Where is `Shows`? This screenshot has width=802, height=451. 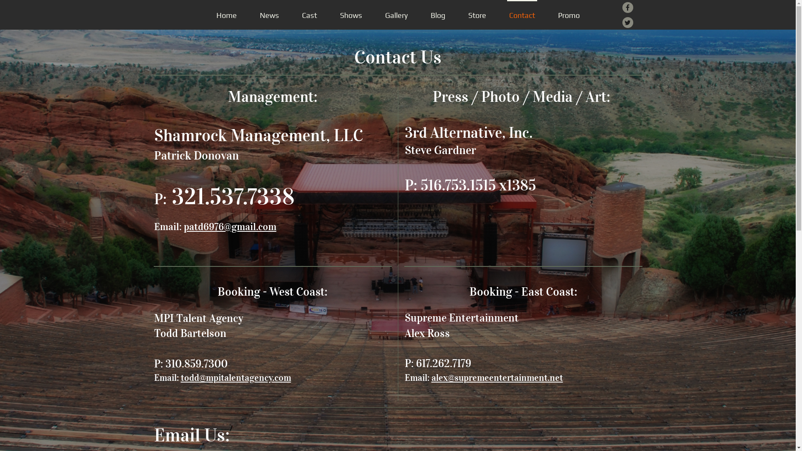 Shows is located at coordinates (351, 15).